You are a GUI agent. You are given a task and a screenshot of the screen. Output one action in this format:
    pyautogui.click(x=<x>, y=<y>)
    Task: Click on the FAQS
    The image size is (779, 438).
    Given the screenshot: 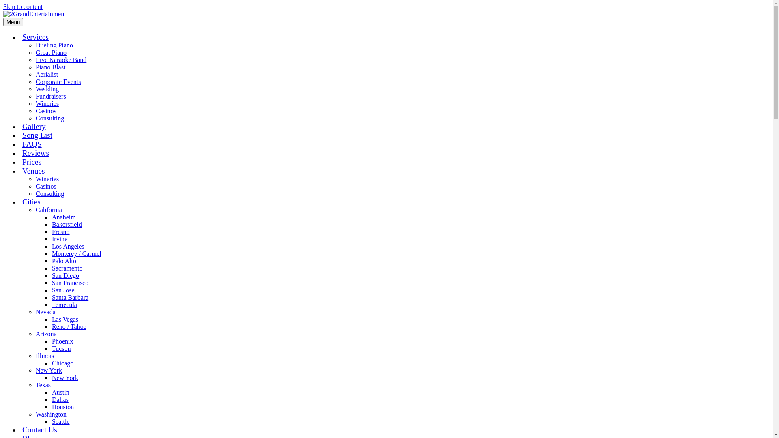 What is the action you would take?
    pyautogui.click(x=32, y=144)
    